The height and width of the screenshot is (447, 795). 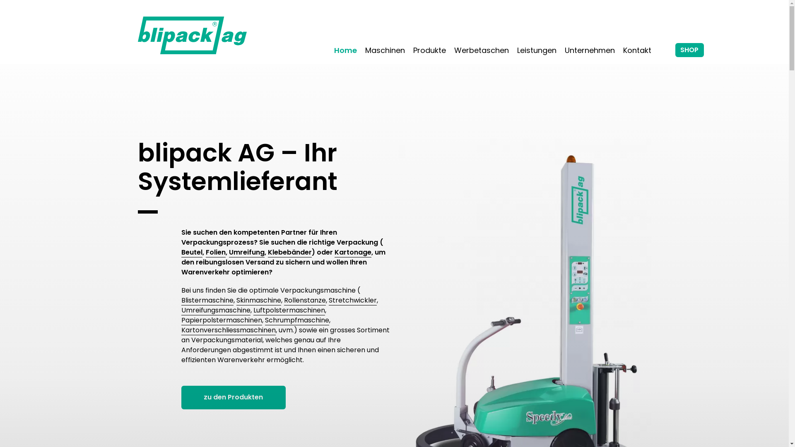 I want to click on Kartonverschliessmaschinen, so click(x=229, y=330).